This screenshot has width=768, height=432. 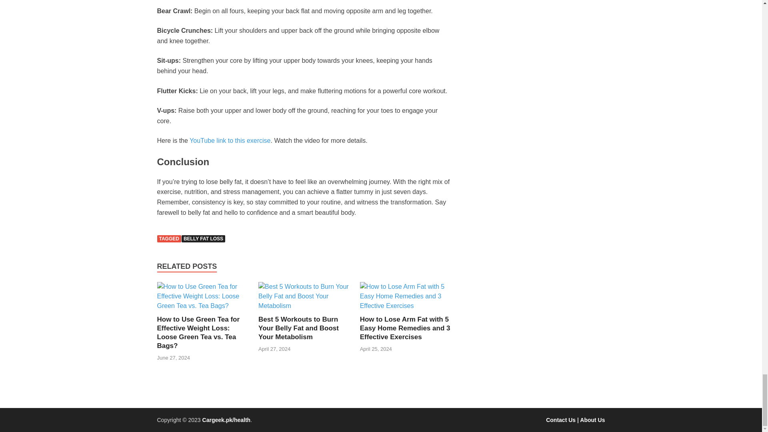 What do you see at coordinates (230, 140) in the screenshot?
I see `YouTube link to this exercise` at bounding box center [230, 140].